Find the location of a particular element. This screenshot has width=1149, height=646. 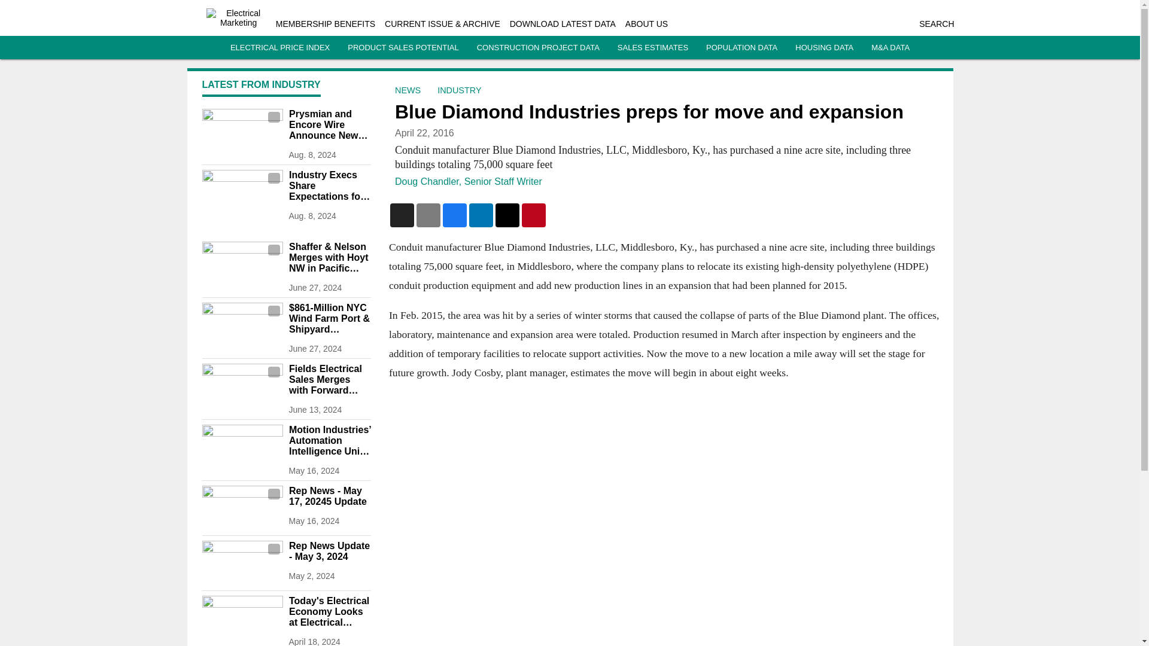

ABOUT US is located at coordinates (646, 24).